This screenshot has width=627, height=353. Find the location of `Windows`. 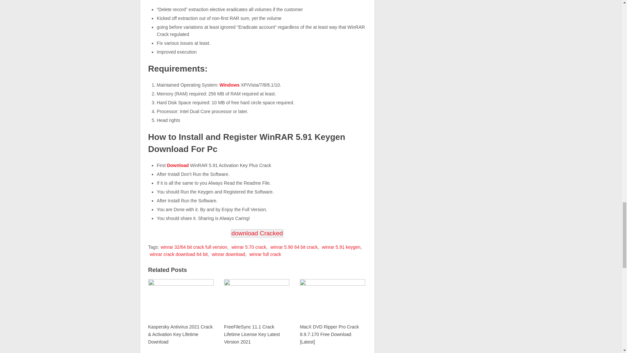

Windows is located at coordinates (229, 85).